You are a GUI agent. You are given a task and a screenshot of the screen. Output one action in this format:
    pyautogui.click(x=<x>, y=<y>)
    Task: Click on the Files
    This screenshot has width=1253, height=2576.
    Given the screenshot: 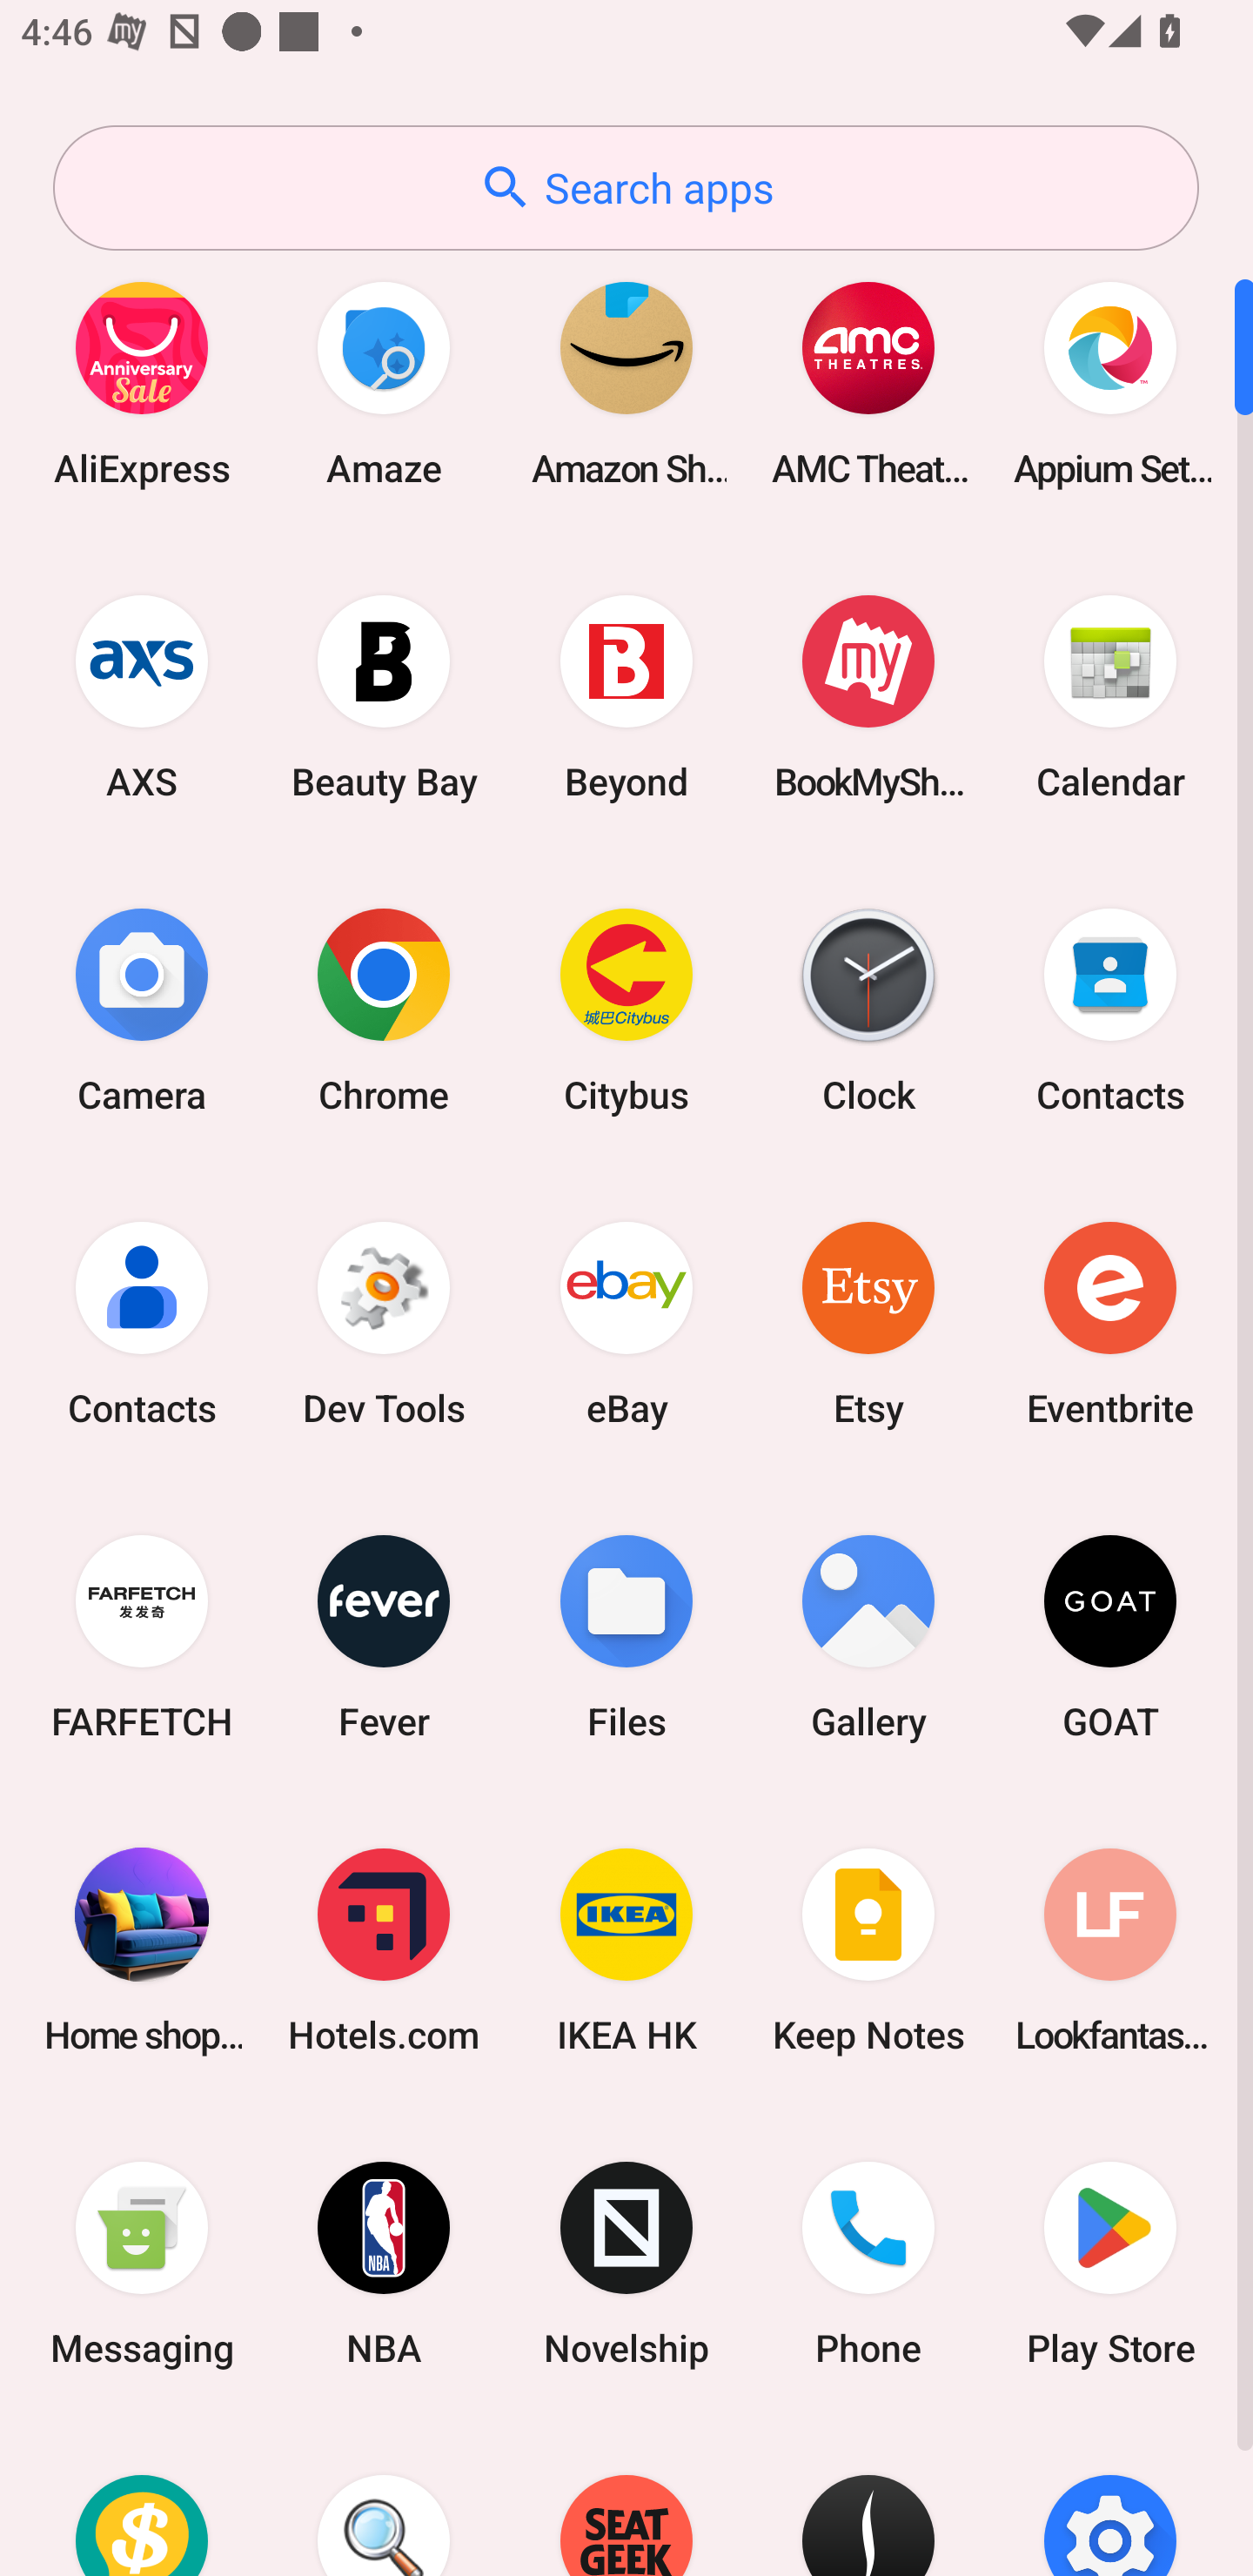 What is the action you would take?
    pyautogui.click(x=626, y=1636)
    